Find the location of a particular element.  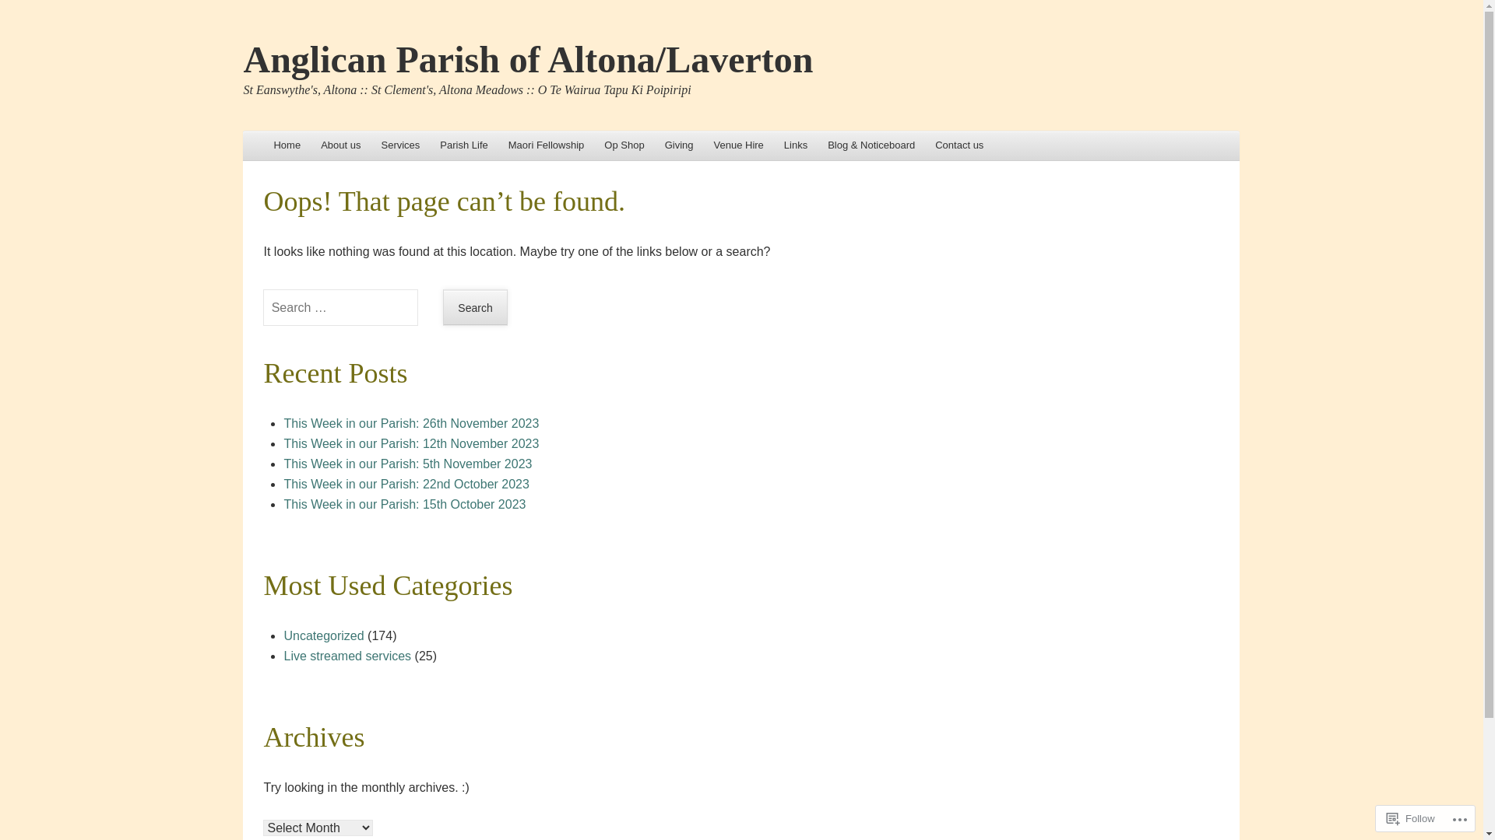

This Week in our Parish: 22nd October 2023 is located at coordinates (406, 484).